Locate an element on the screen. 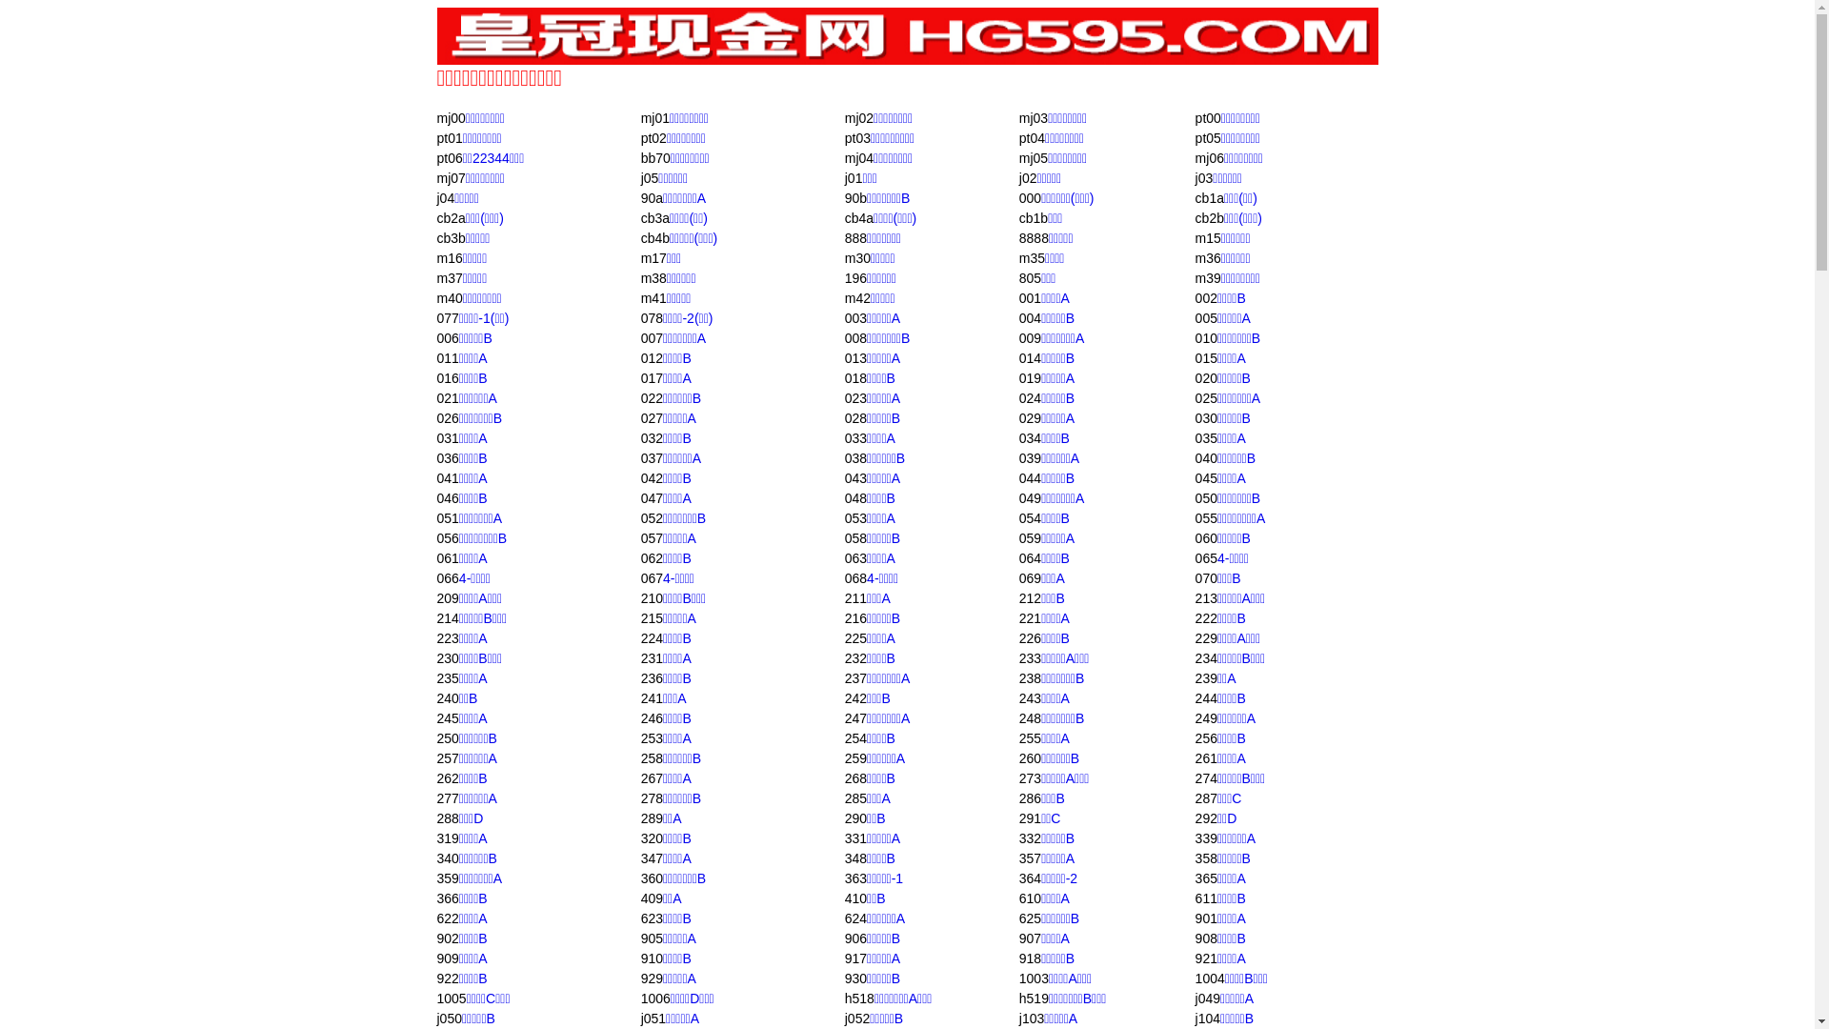  001 is located at coordinates (1031, 298).